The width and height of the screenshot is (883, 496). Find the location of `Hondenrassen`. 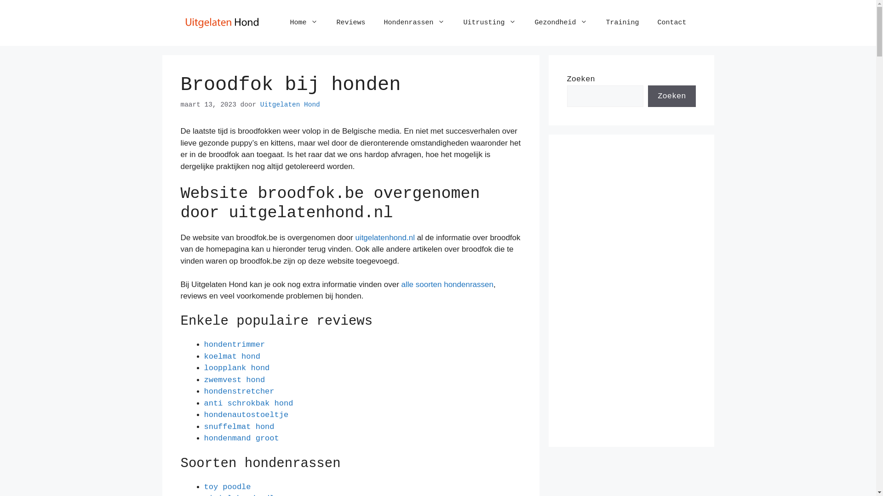

Hondenrassen is located at coordinates (414, 23).